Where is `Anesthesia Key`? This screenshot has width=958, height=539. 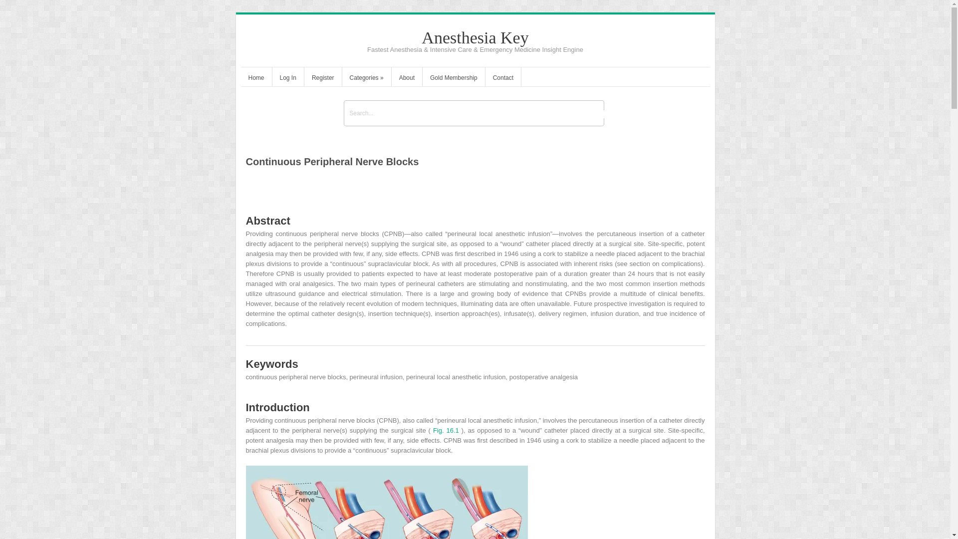 Anesthesia Key is located at coordinates (475, 37).